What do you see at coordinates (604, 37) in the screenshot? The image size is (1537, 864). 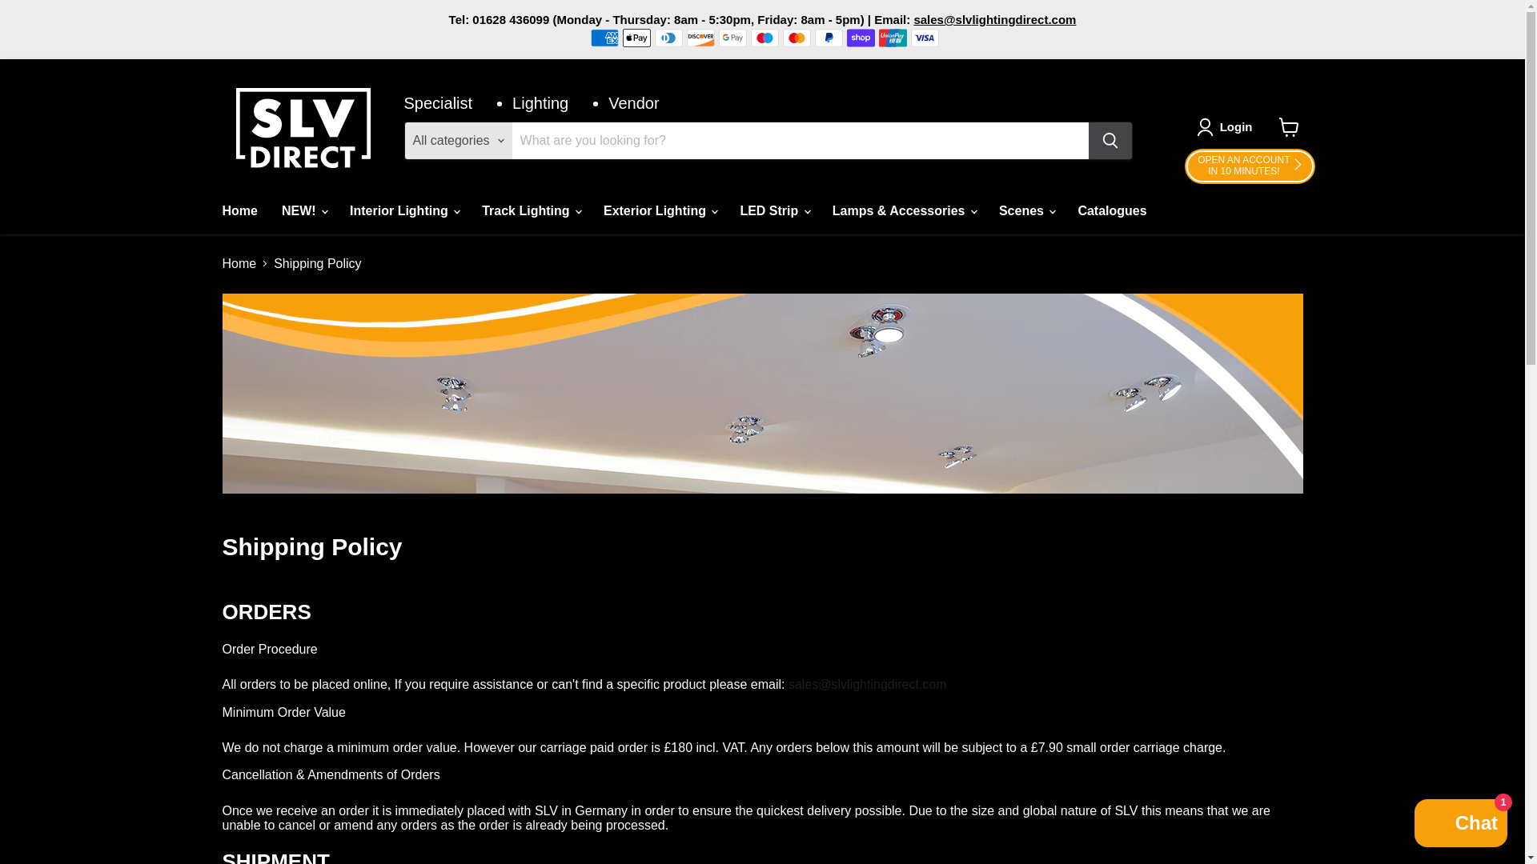 I see `American Express` at bounding box center [604, 37].